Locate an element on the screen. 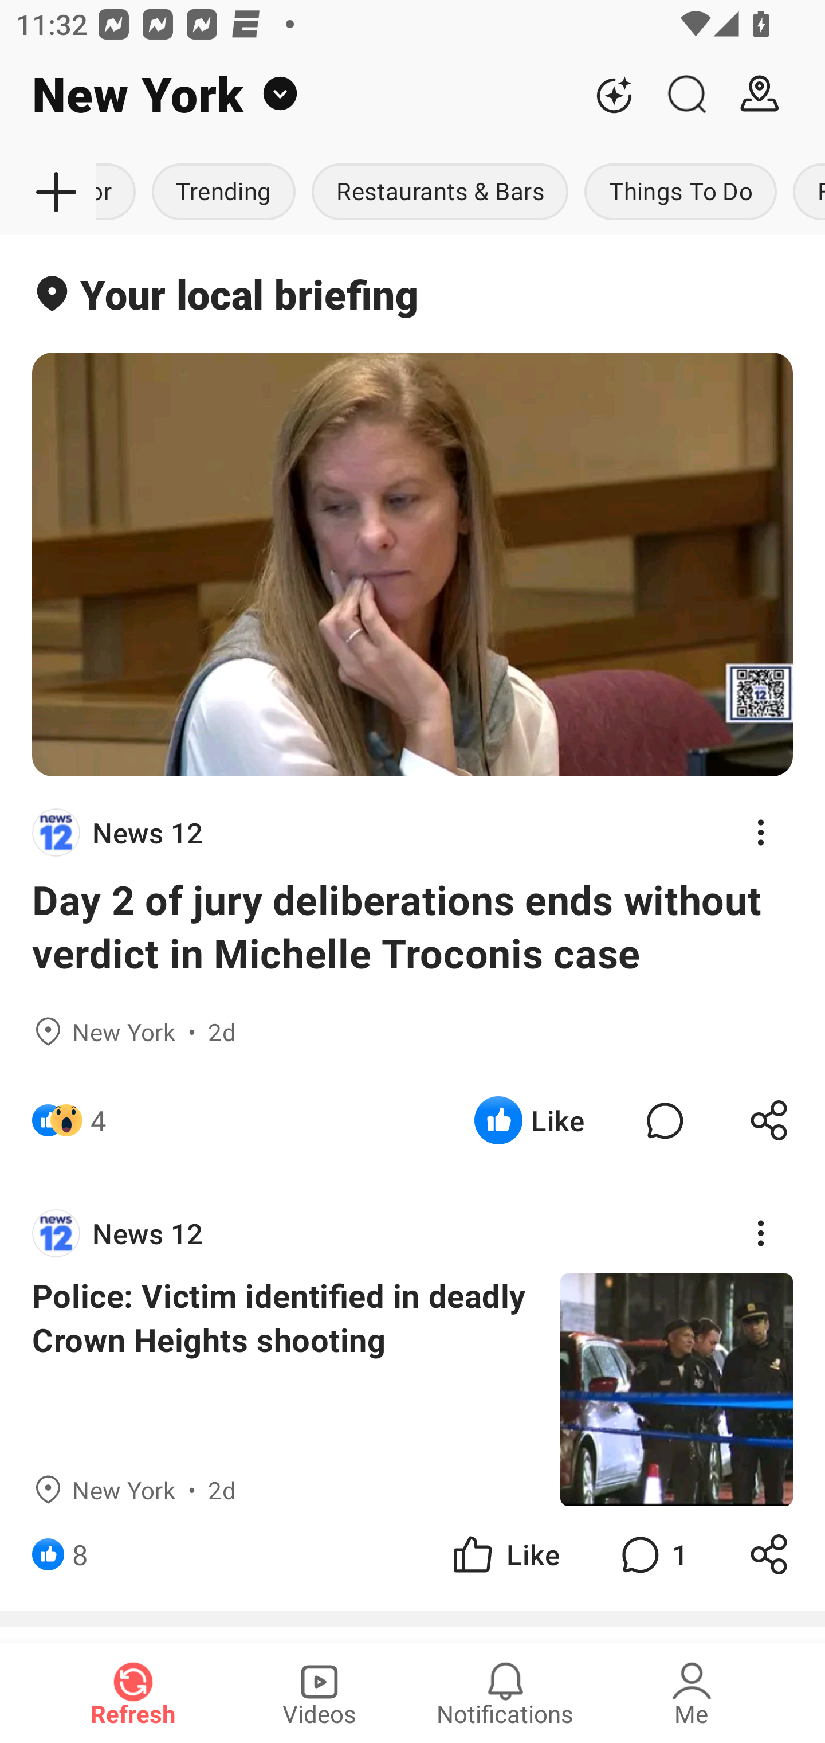 The height and width of the screenshot is (1743, 825). 1 is located at coordinates (652, 1554).